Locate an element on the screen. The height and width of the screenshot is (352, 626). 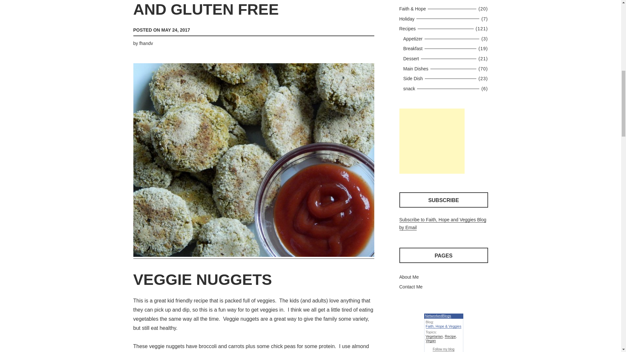
Advertisement is located at coordinates (432, 141).